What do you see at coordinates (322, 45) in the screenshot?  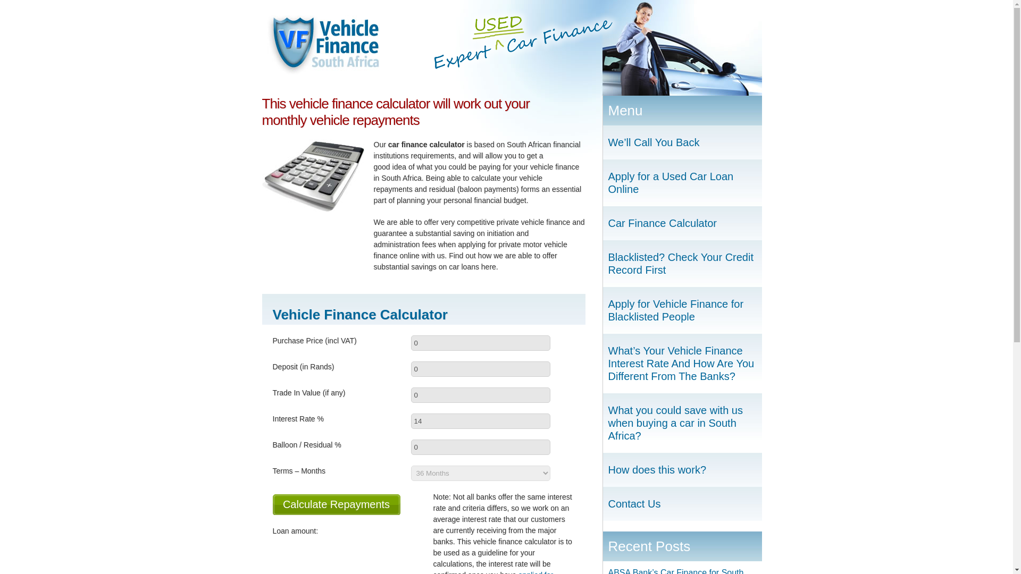 I see `Get a much better deal!` at bounding box center [322, 45].